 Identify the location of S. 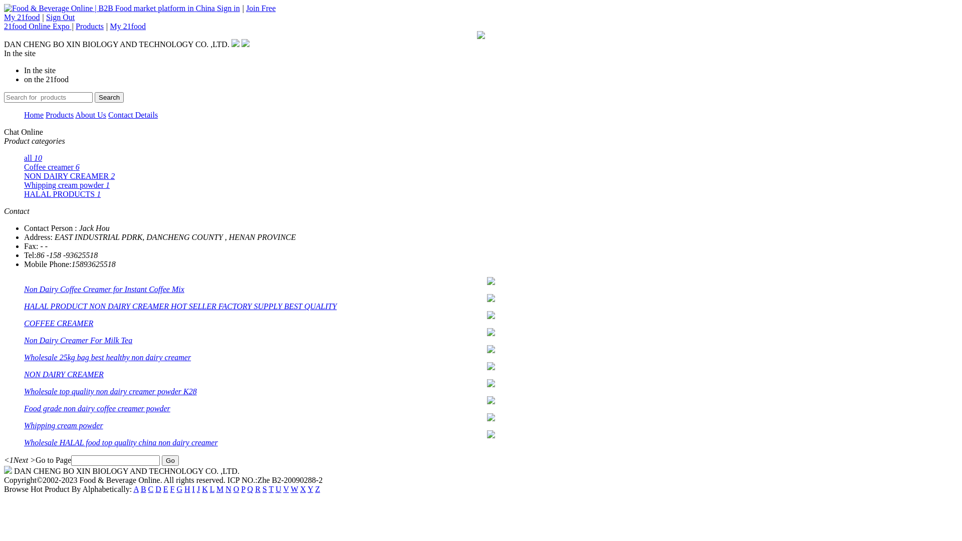
(265, 489).